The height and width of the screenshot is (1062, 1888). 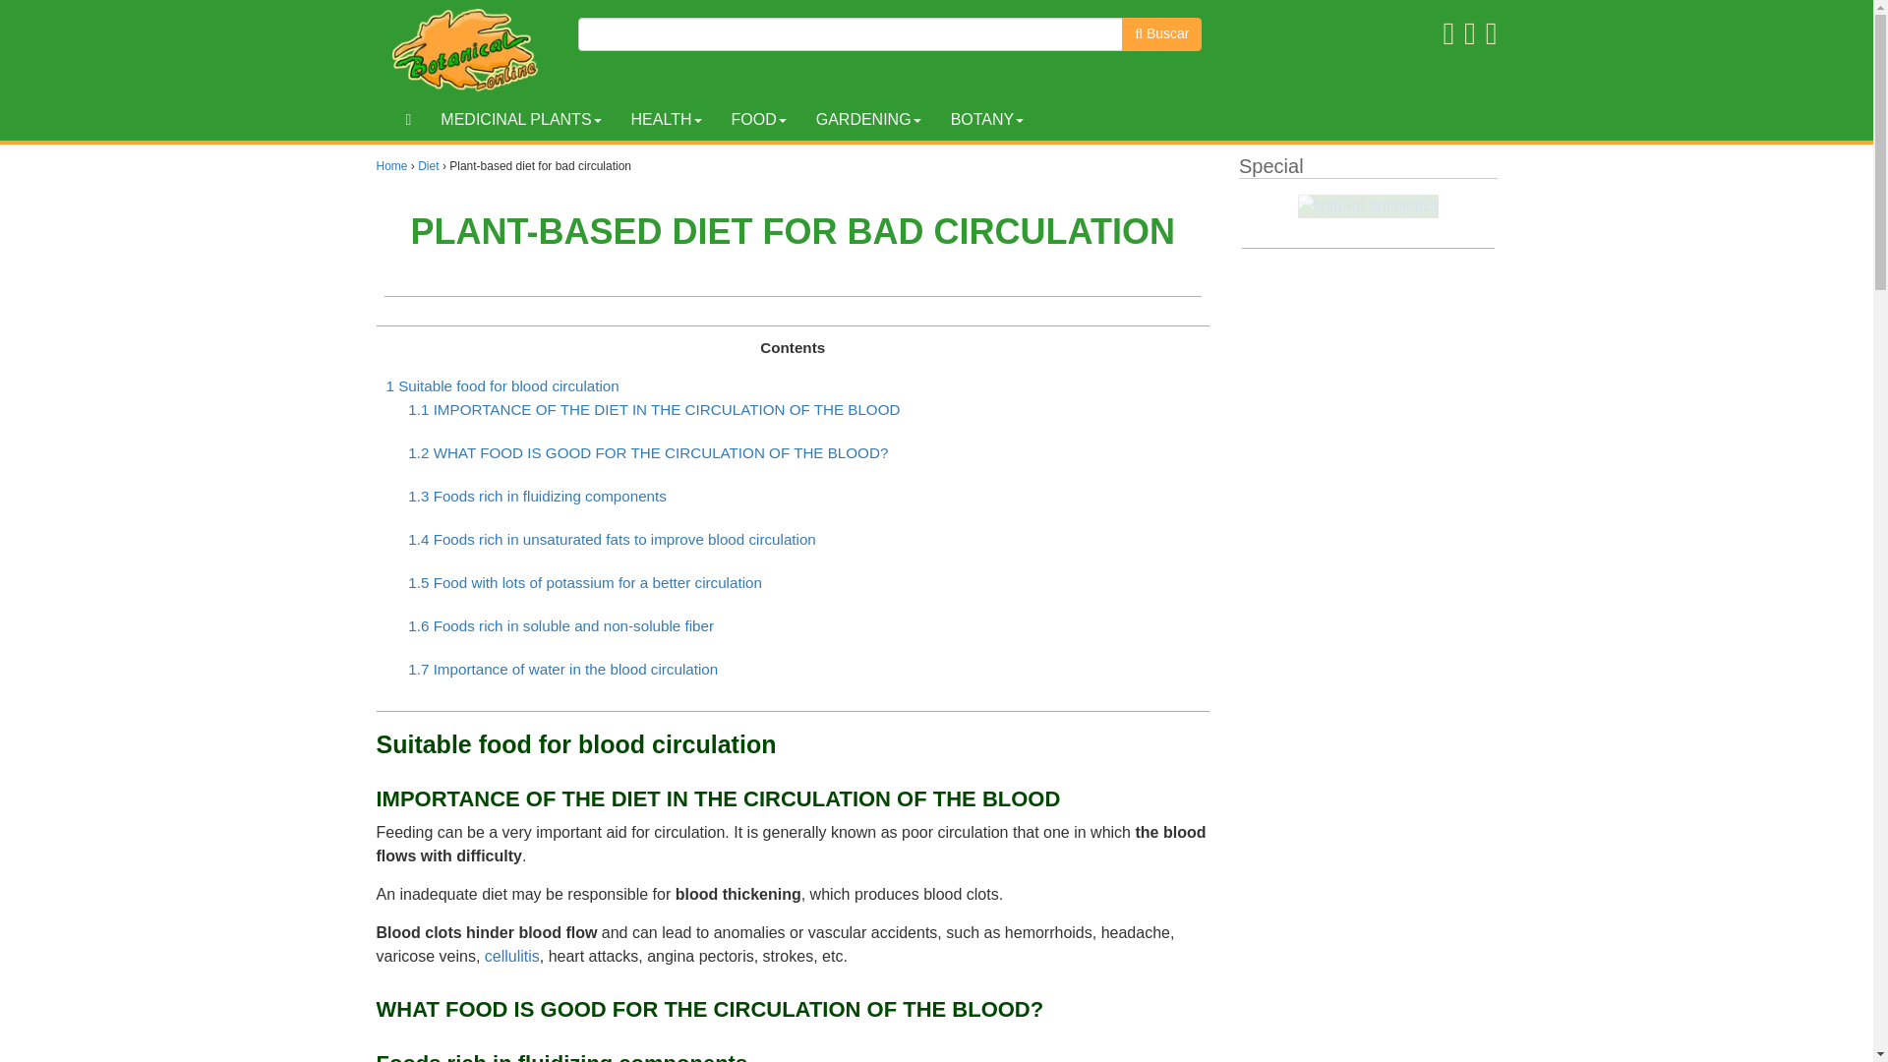 I want to click on Botanical-Online, so click(x=470, y=49).